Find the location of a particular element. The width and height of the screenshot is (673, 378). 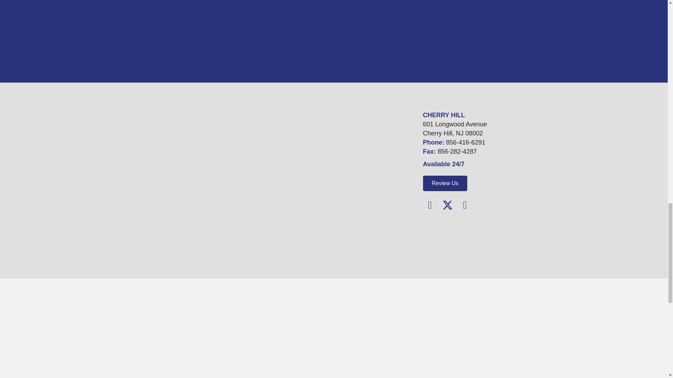

Facebook is located at coordinates (430, 205).